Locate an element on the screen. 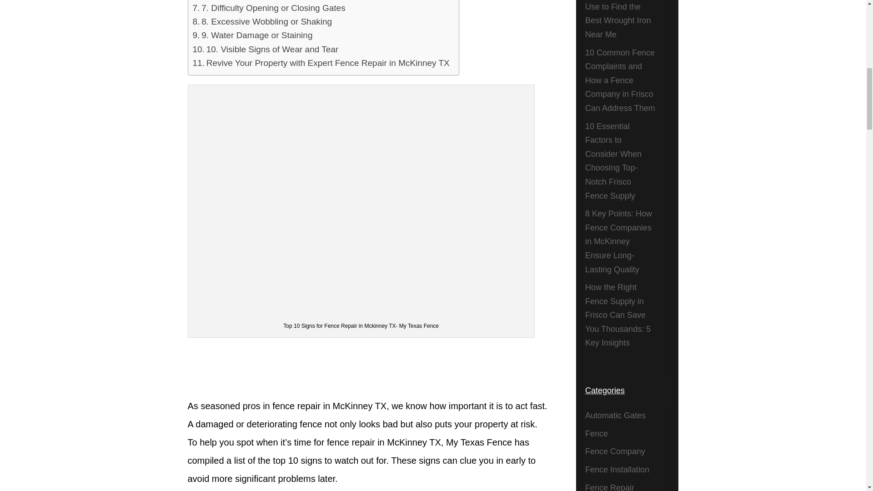 The height and width of the screenshot is (491, 873). 10. Visible Signs of Wear and Tear is located at coordinates (266, 49).